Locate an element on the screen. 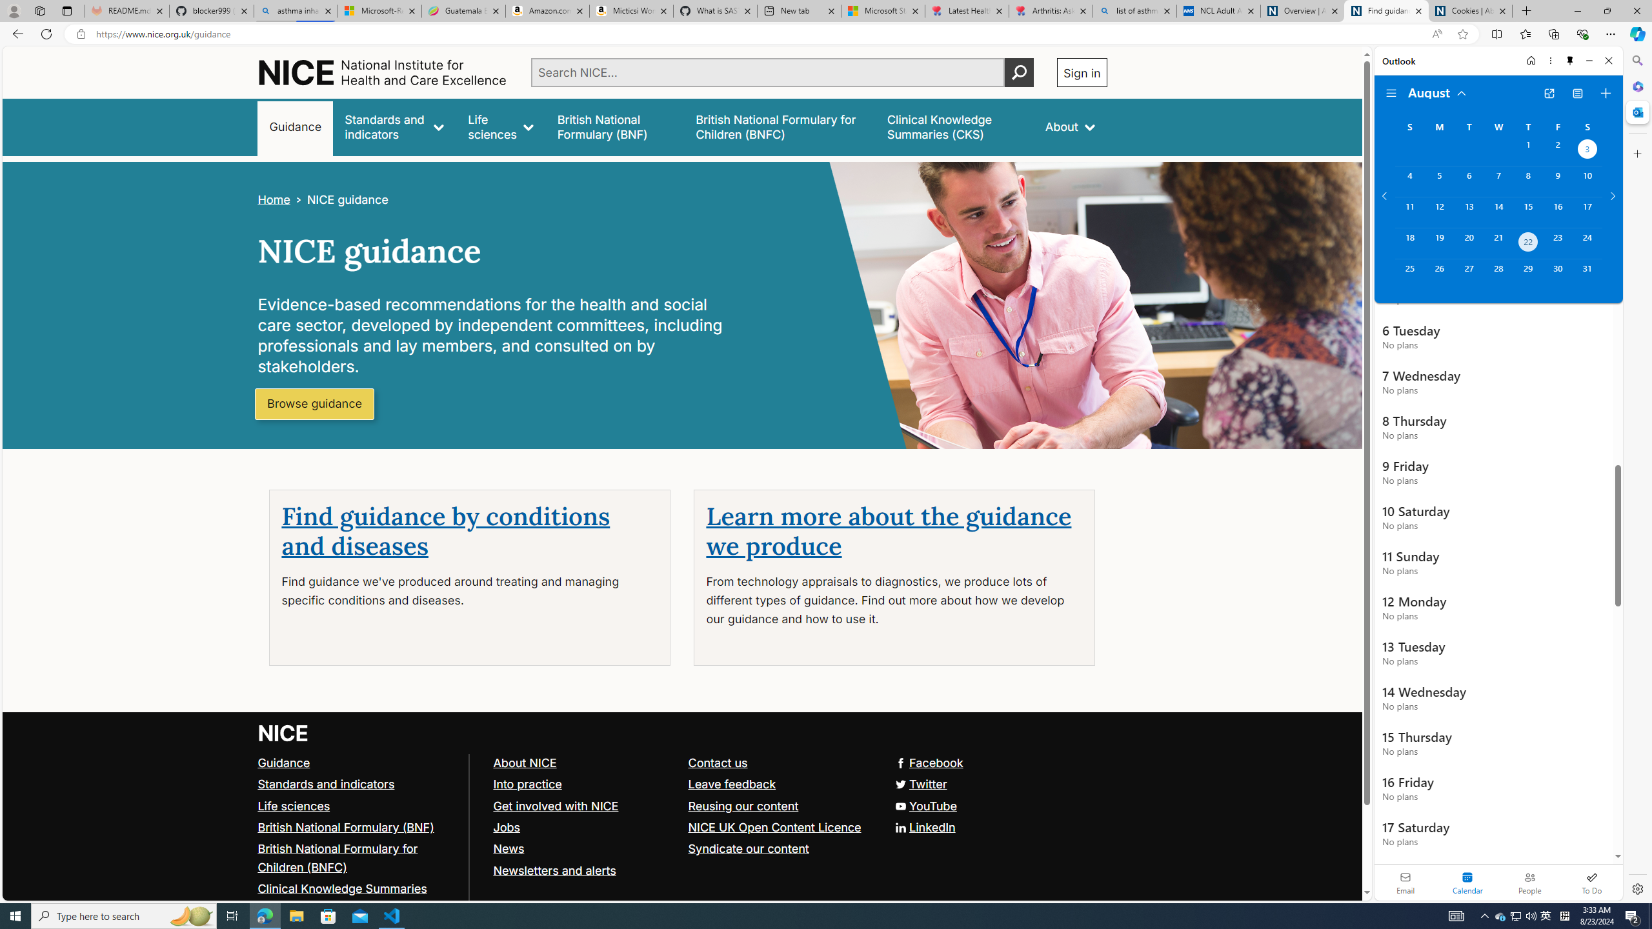 This screenshot has width=1652, height=929. Side bar is located at coordinates (1638, 475).